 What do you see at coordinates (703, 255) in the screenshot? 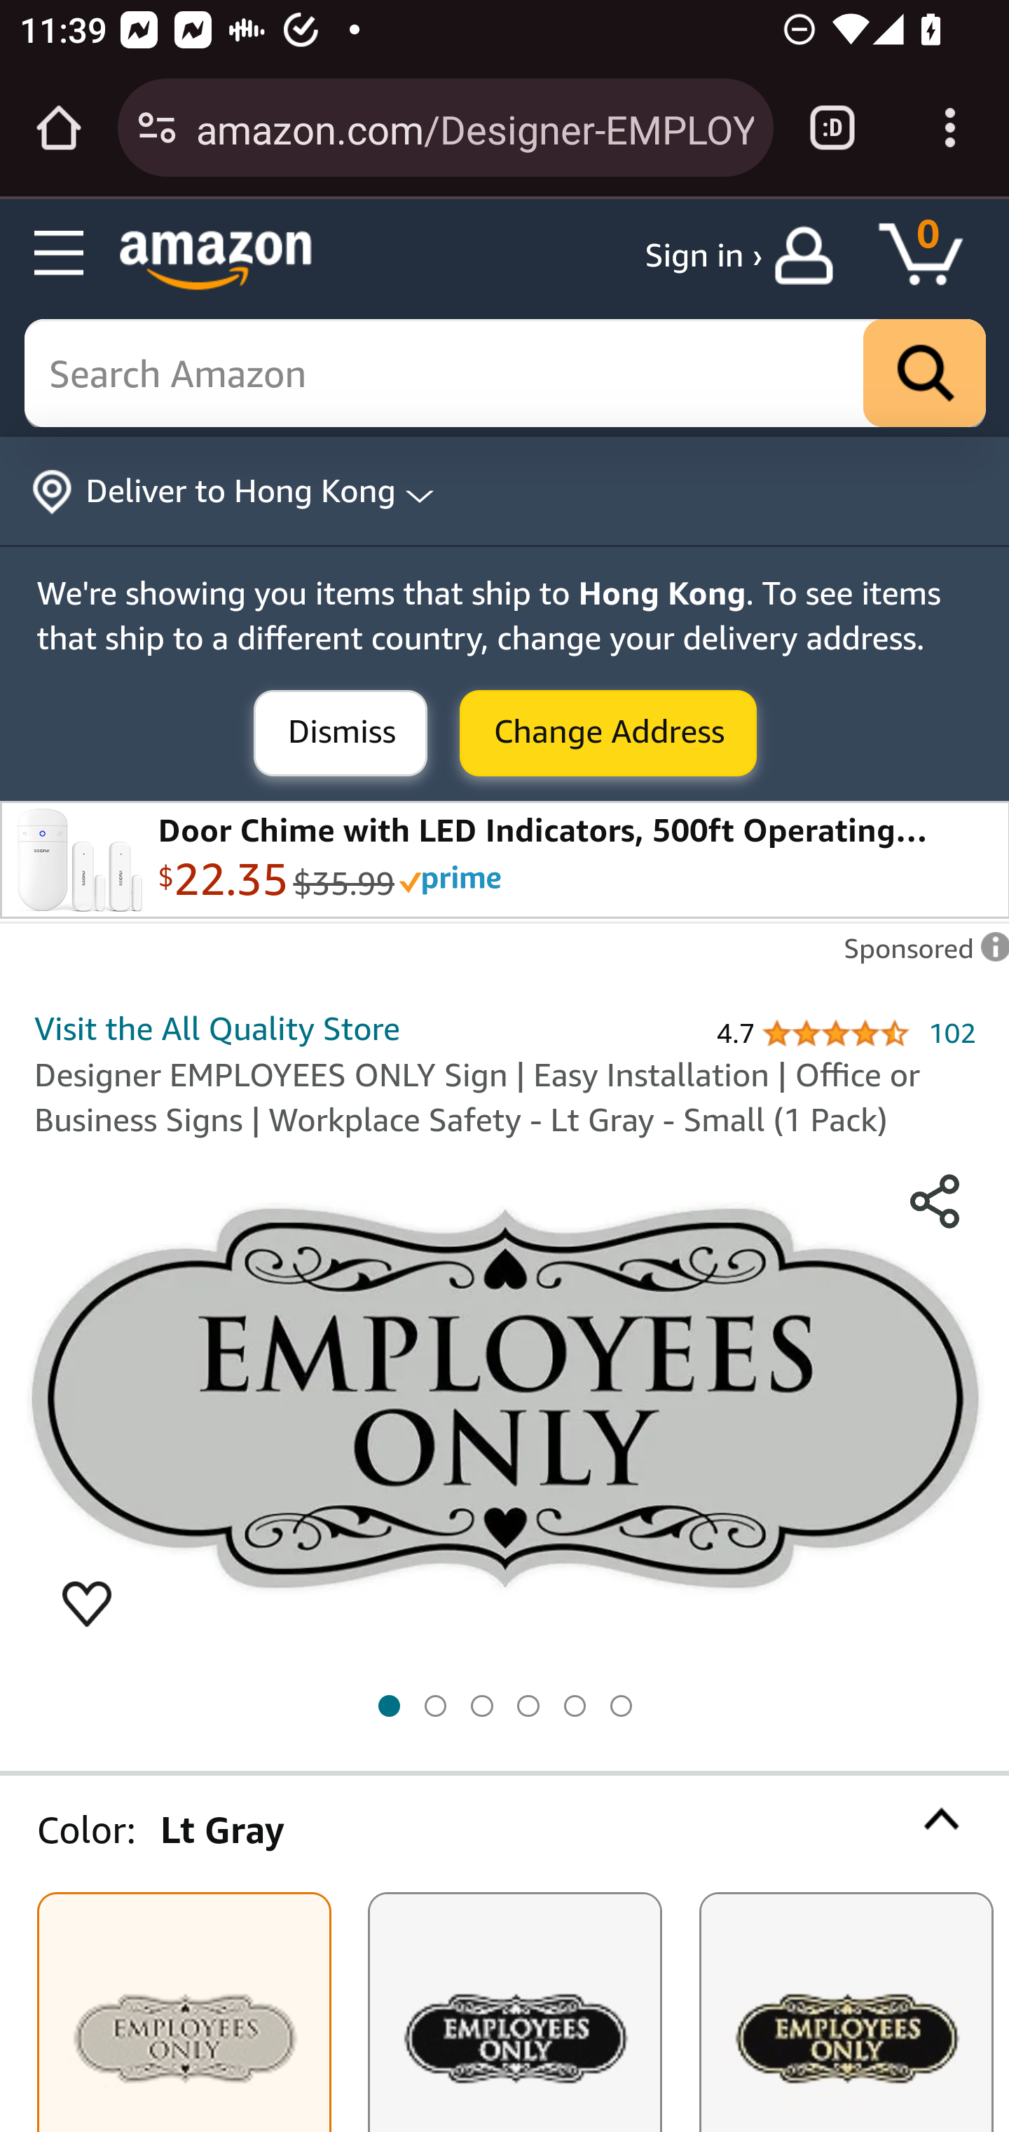
I see `Sign in ›` at bounding box center [703, 255].